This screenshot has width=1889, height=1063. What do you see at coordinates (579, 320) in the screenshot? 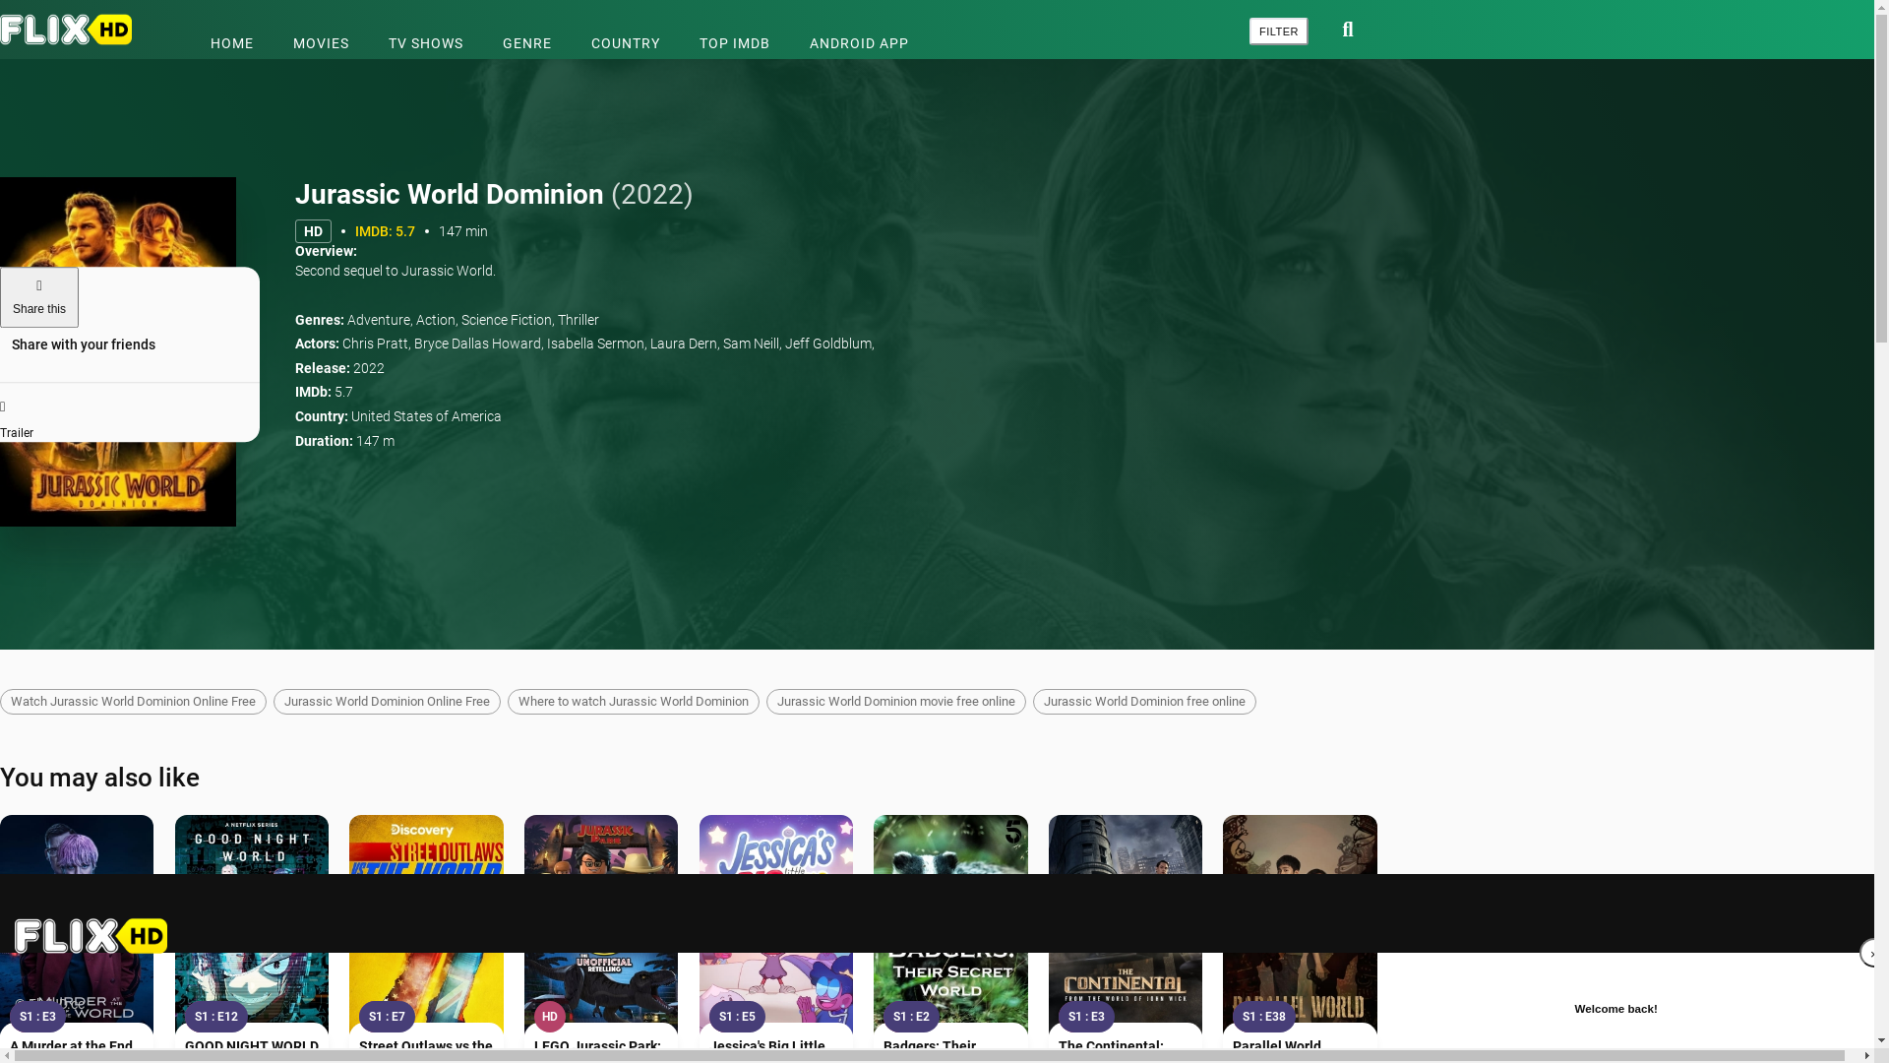
I see `Thriller` at bounding box center [579, 320].